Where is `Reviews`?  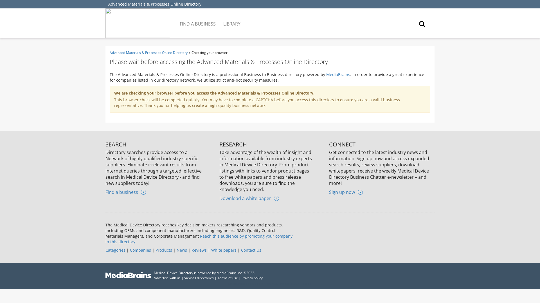
Reviews is located at coordinates (199, 250).